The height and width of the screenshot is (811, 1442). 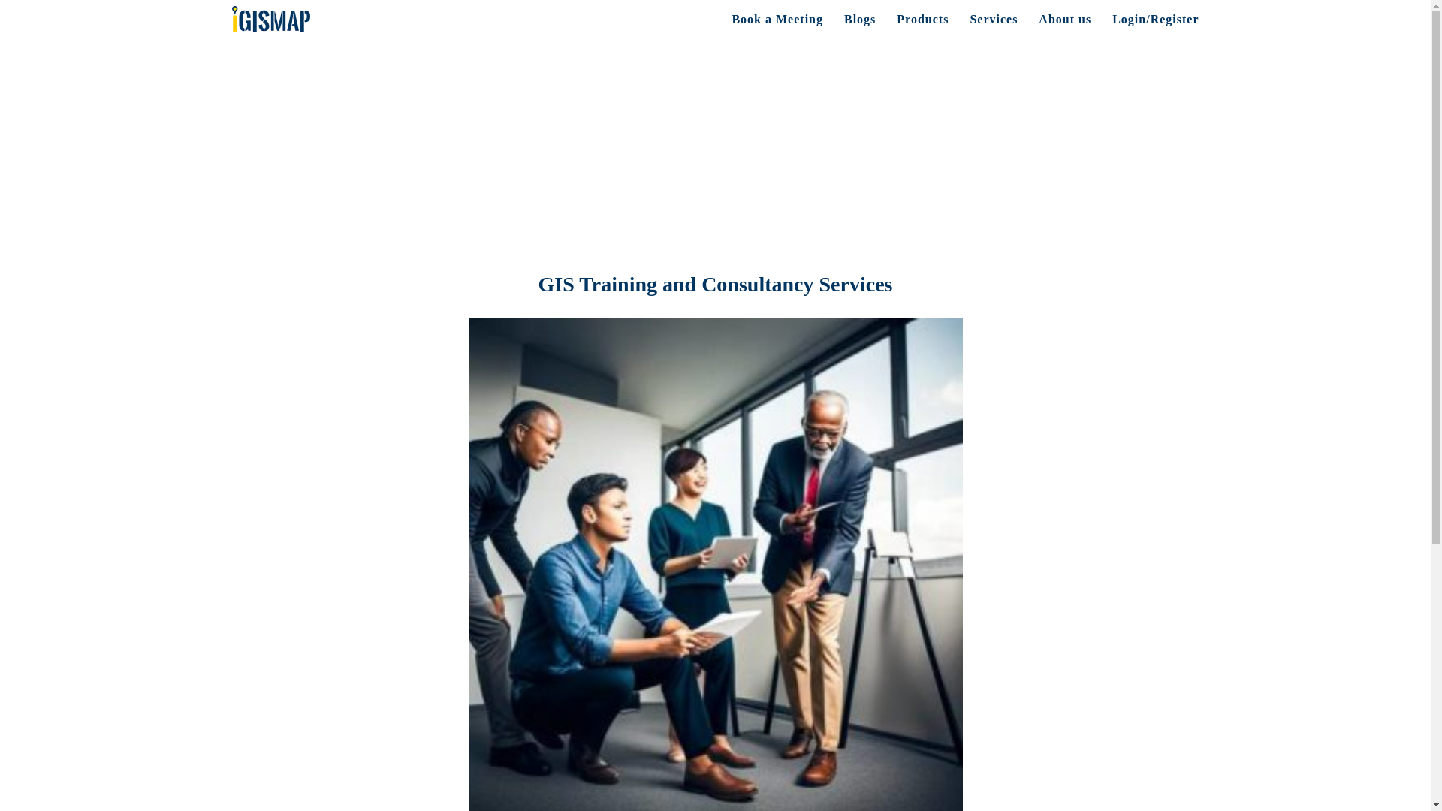 What do you see at coordinates (859, 19) in the screenshot?
I see `Blogs` at bounding box center [859, 19].